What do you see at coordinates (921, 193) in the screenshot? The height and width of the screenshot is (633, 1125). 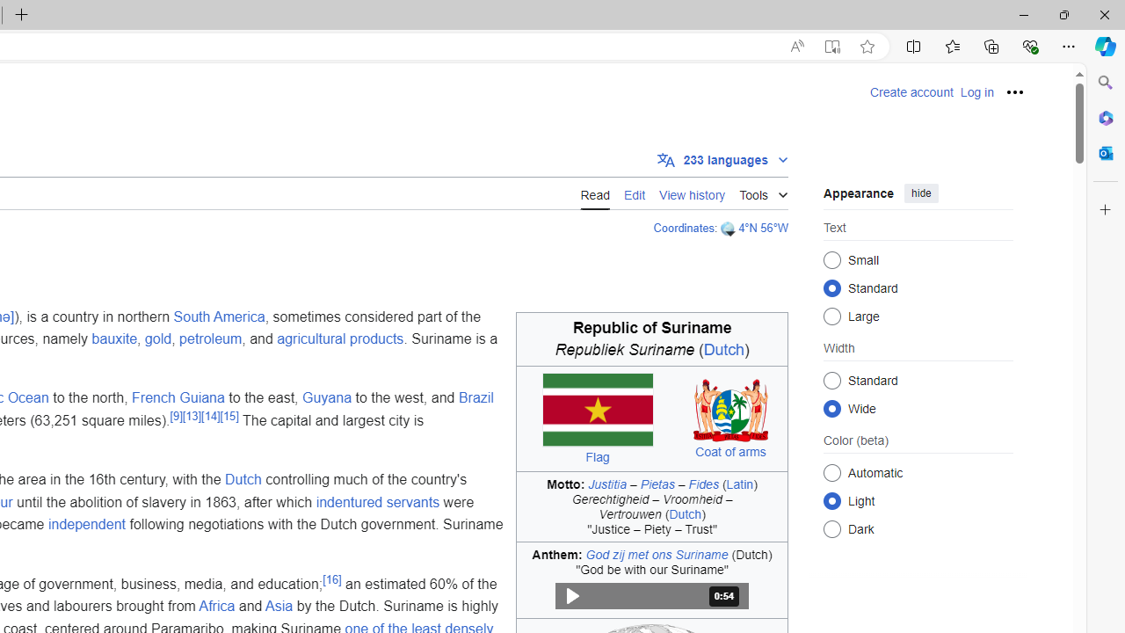 I see `hide` at bounding box center [921, 193].